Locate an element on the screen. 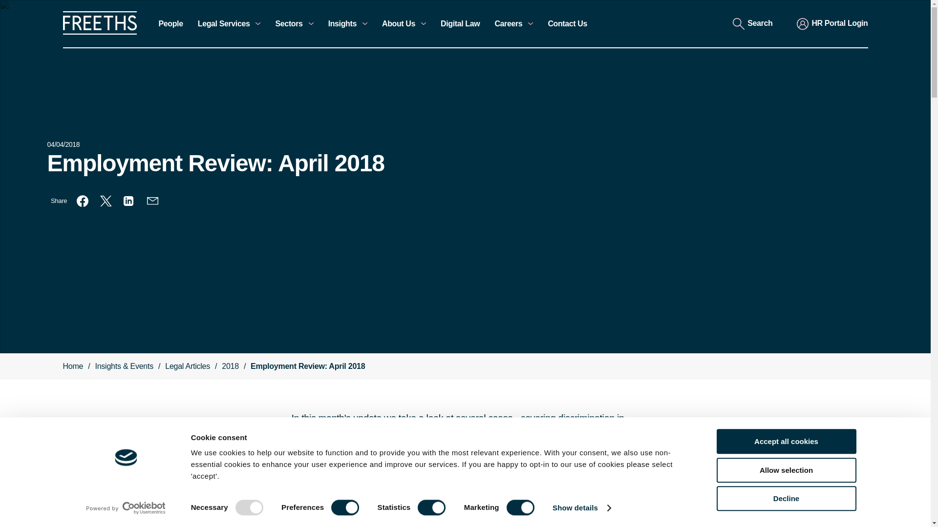  Go to homepage is located at coordinates (99, 32).